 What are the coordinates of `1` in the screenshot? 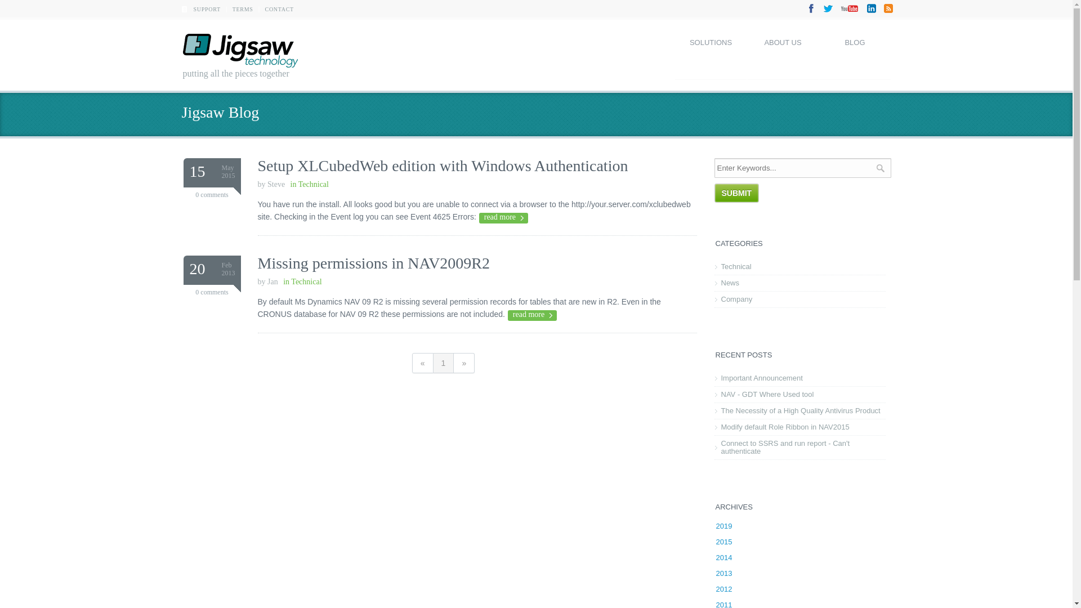 It's located at (444, 363).